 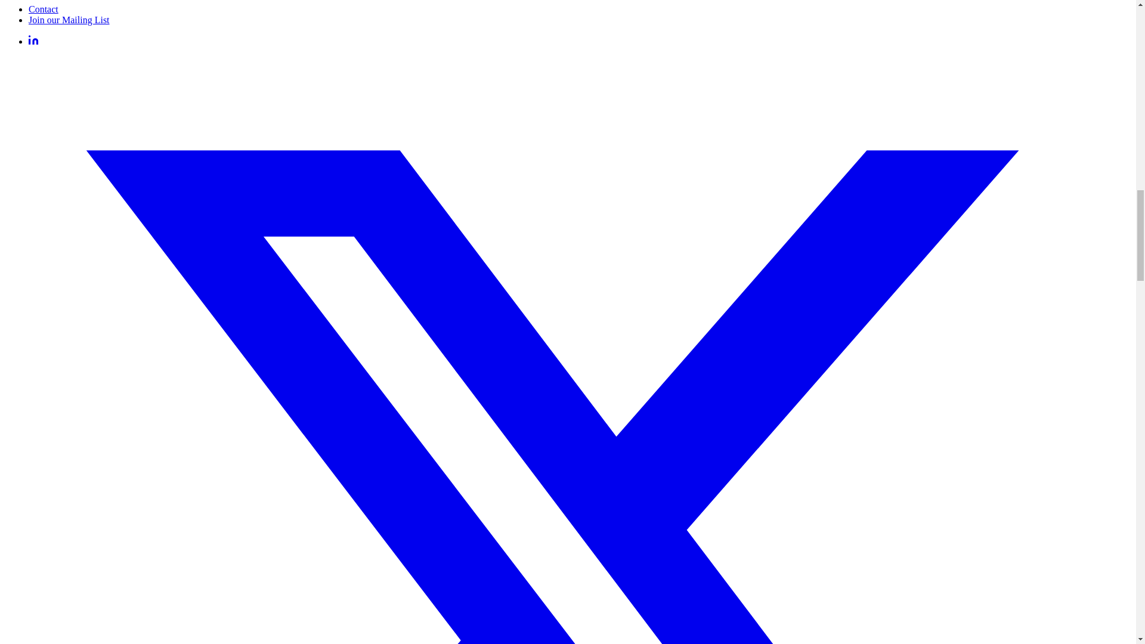 I want to click on Contact, so click(x=43, y=8).